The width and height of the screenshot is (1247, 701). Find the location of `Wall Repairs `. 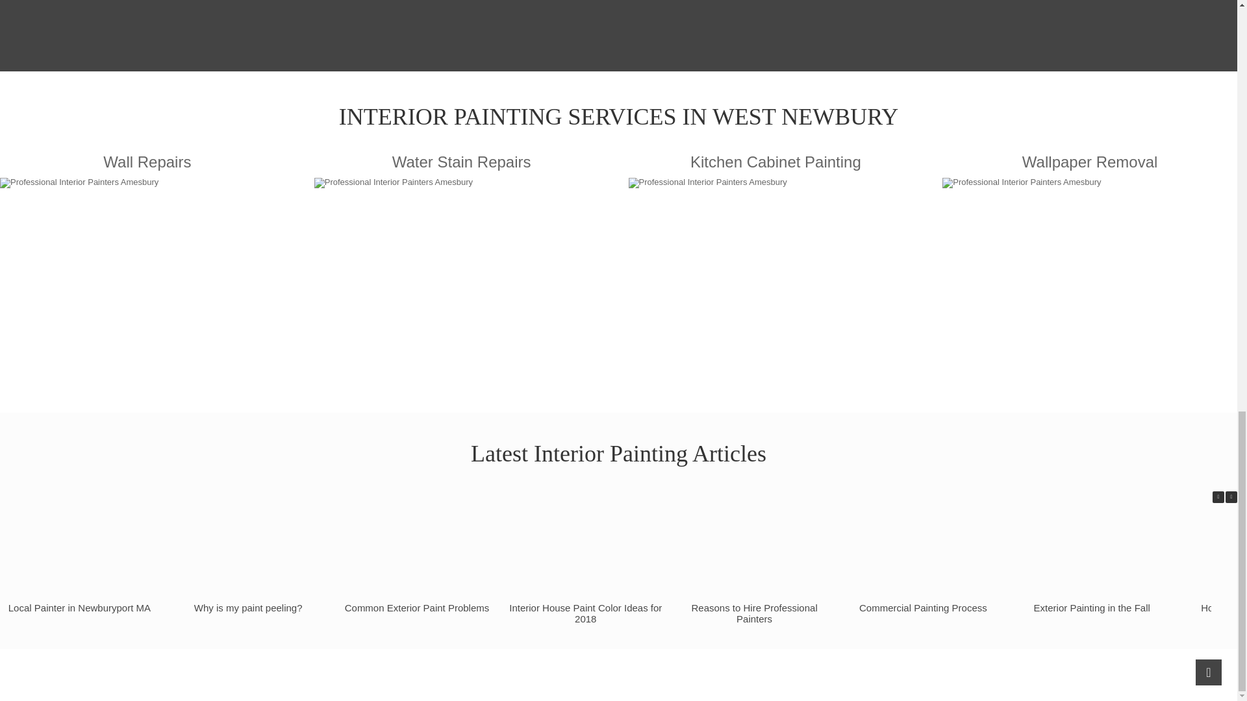

Wall Repairs  is located at coordinates (147, 276).